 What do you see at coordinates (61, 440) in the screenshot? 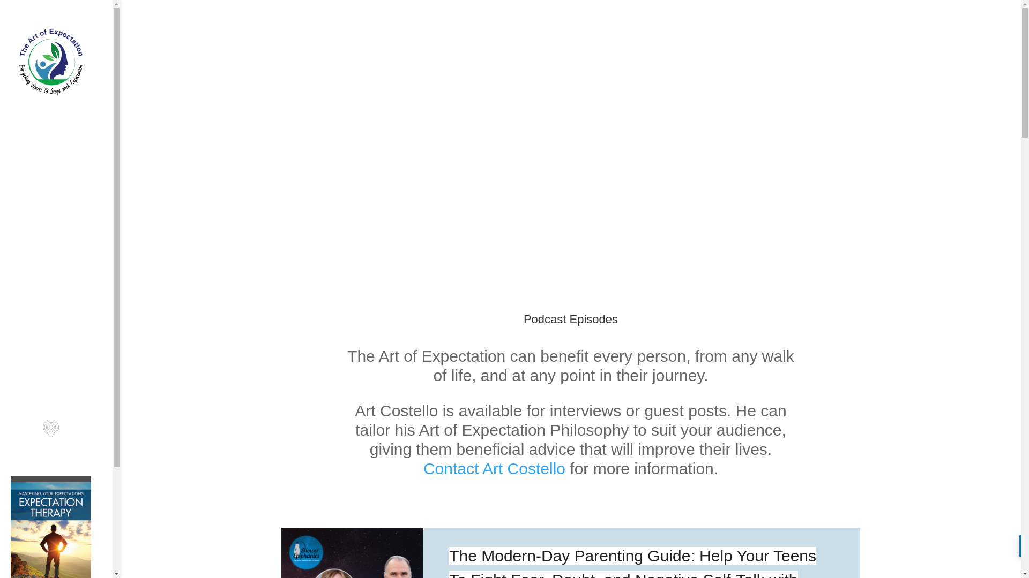
I see `Subscribe to the Podcast!` at bounding box center [61, 440].